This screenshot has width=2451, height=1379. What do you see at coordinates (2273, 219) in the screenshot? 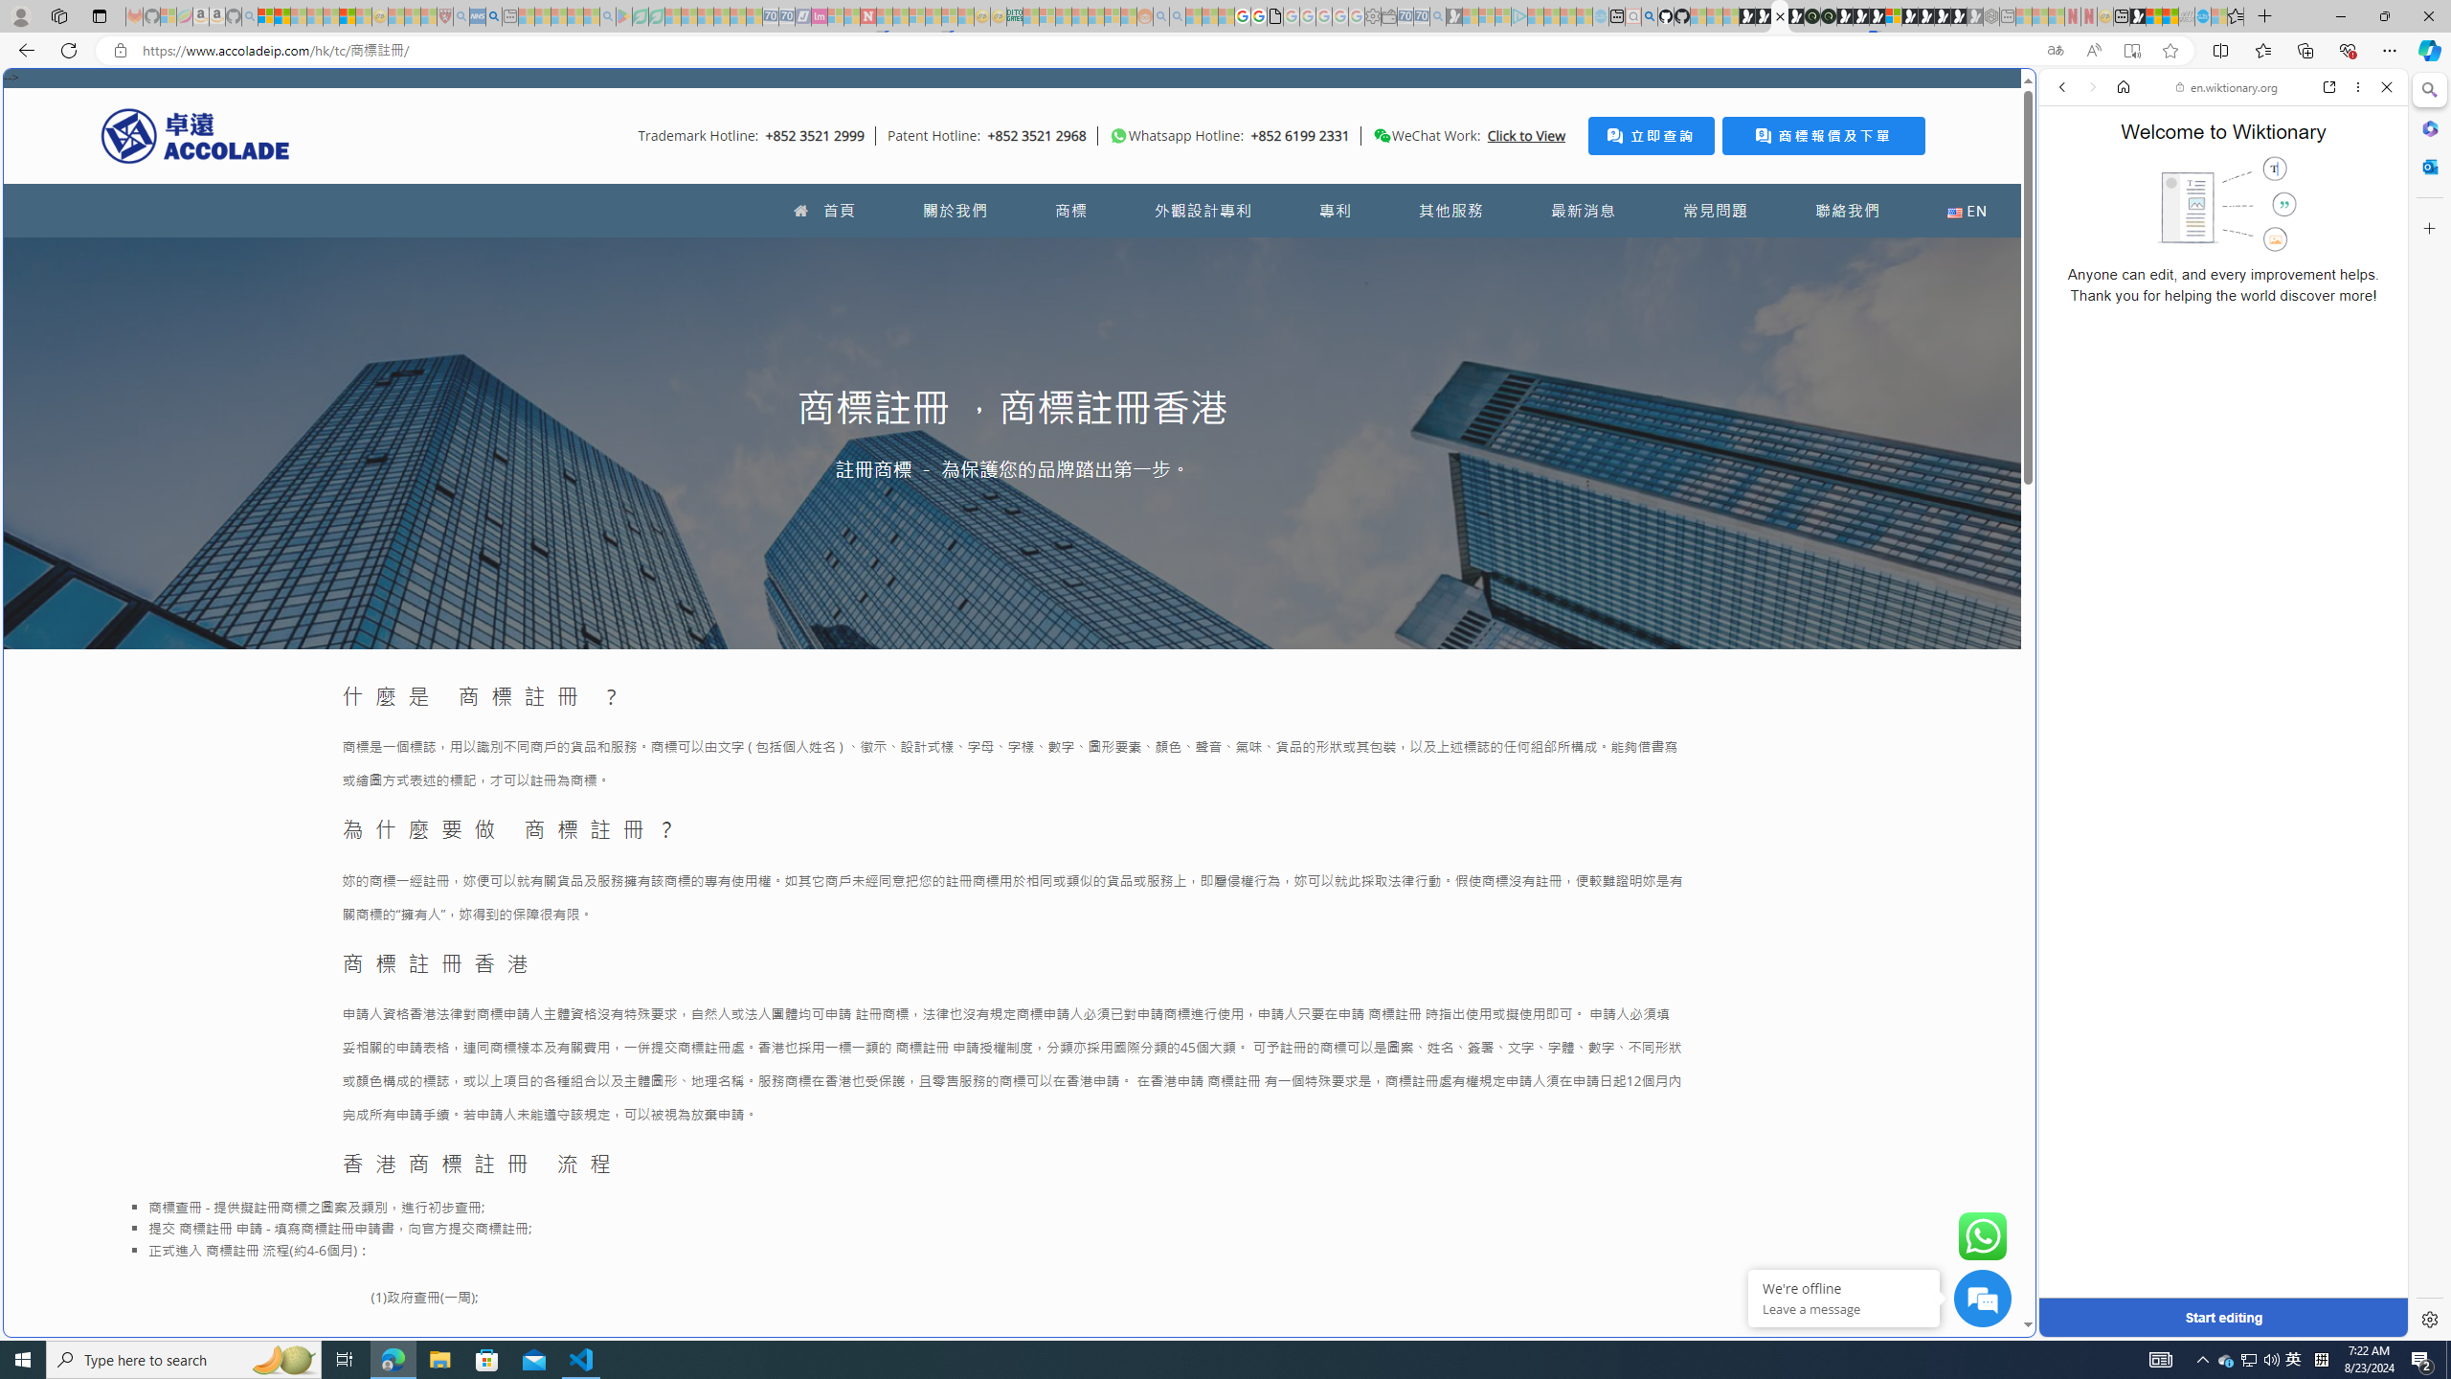
I see `SEARCH TOOLS` at bounding box center [2273, 219].